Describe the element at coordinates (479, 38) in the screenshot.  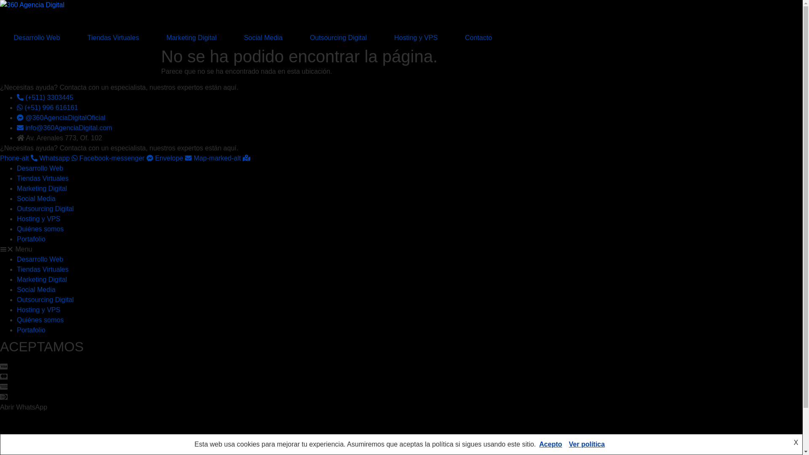
I see `Contacto` at that location.